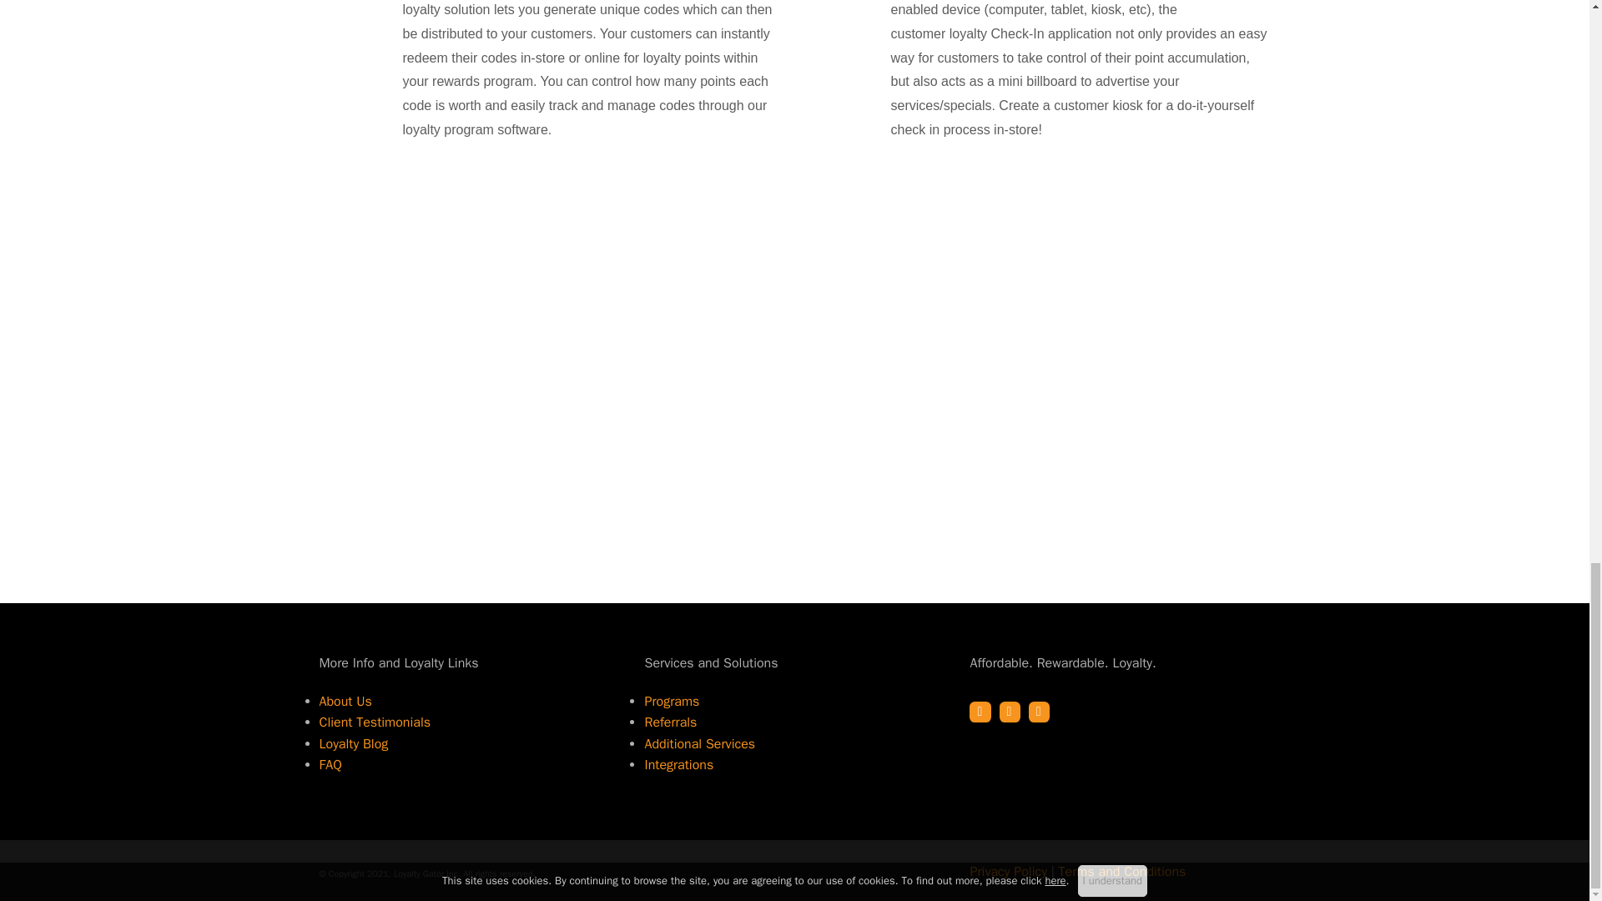  What do you see at coordinates (330, 764) in the screenshot?
I see `FAQ` at bounding box center [330, 764].